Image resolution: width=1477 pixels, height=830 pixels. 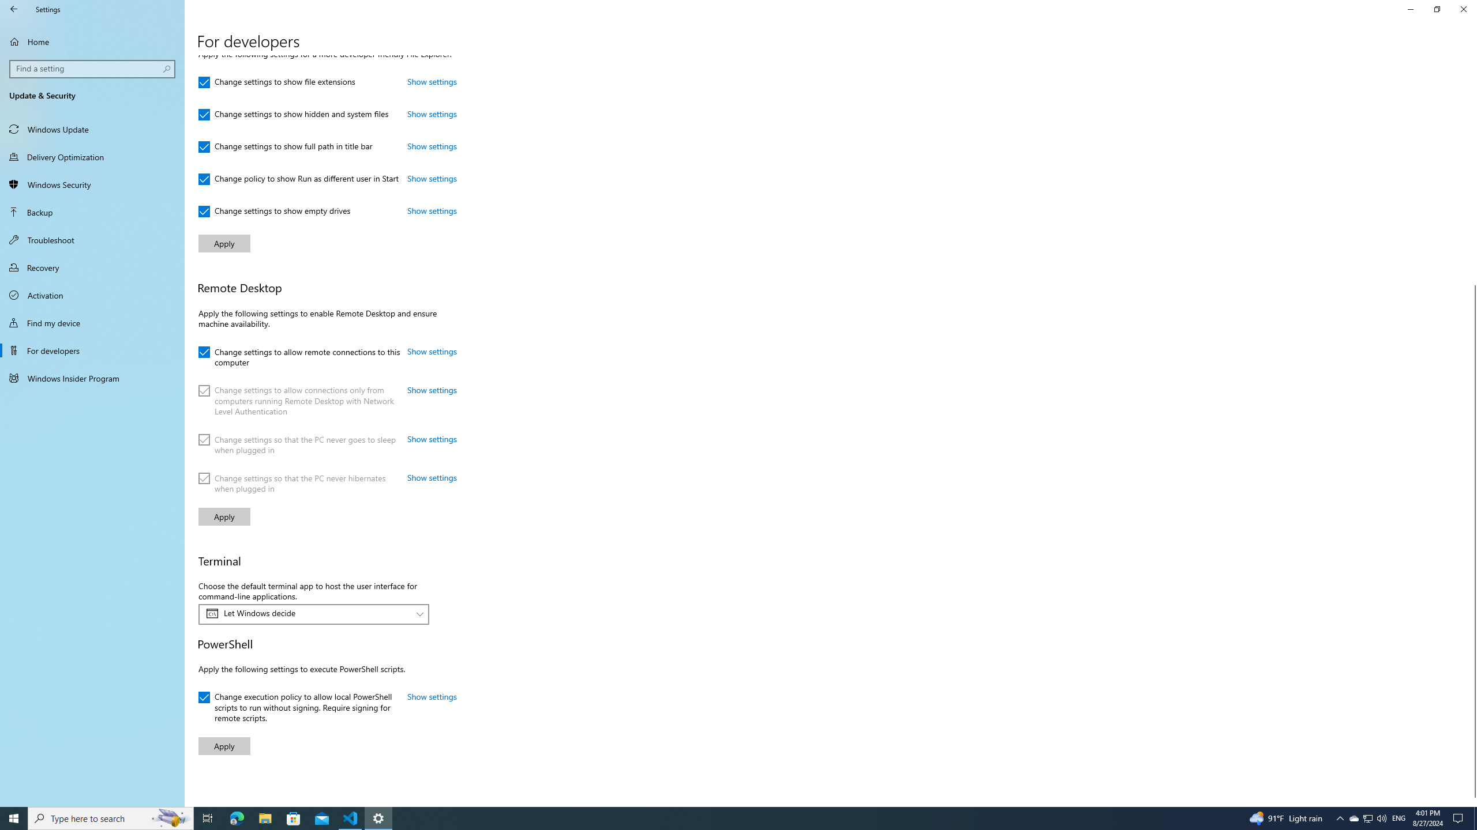 What do you see at coordinates (1410, 9) in the screenshot?
I see `Minimize Settings` at bounding box center [1410, 9].